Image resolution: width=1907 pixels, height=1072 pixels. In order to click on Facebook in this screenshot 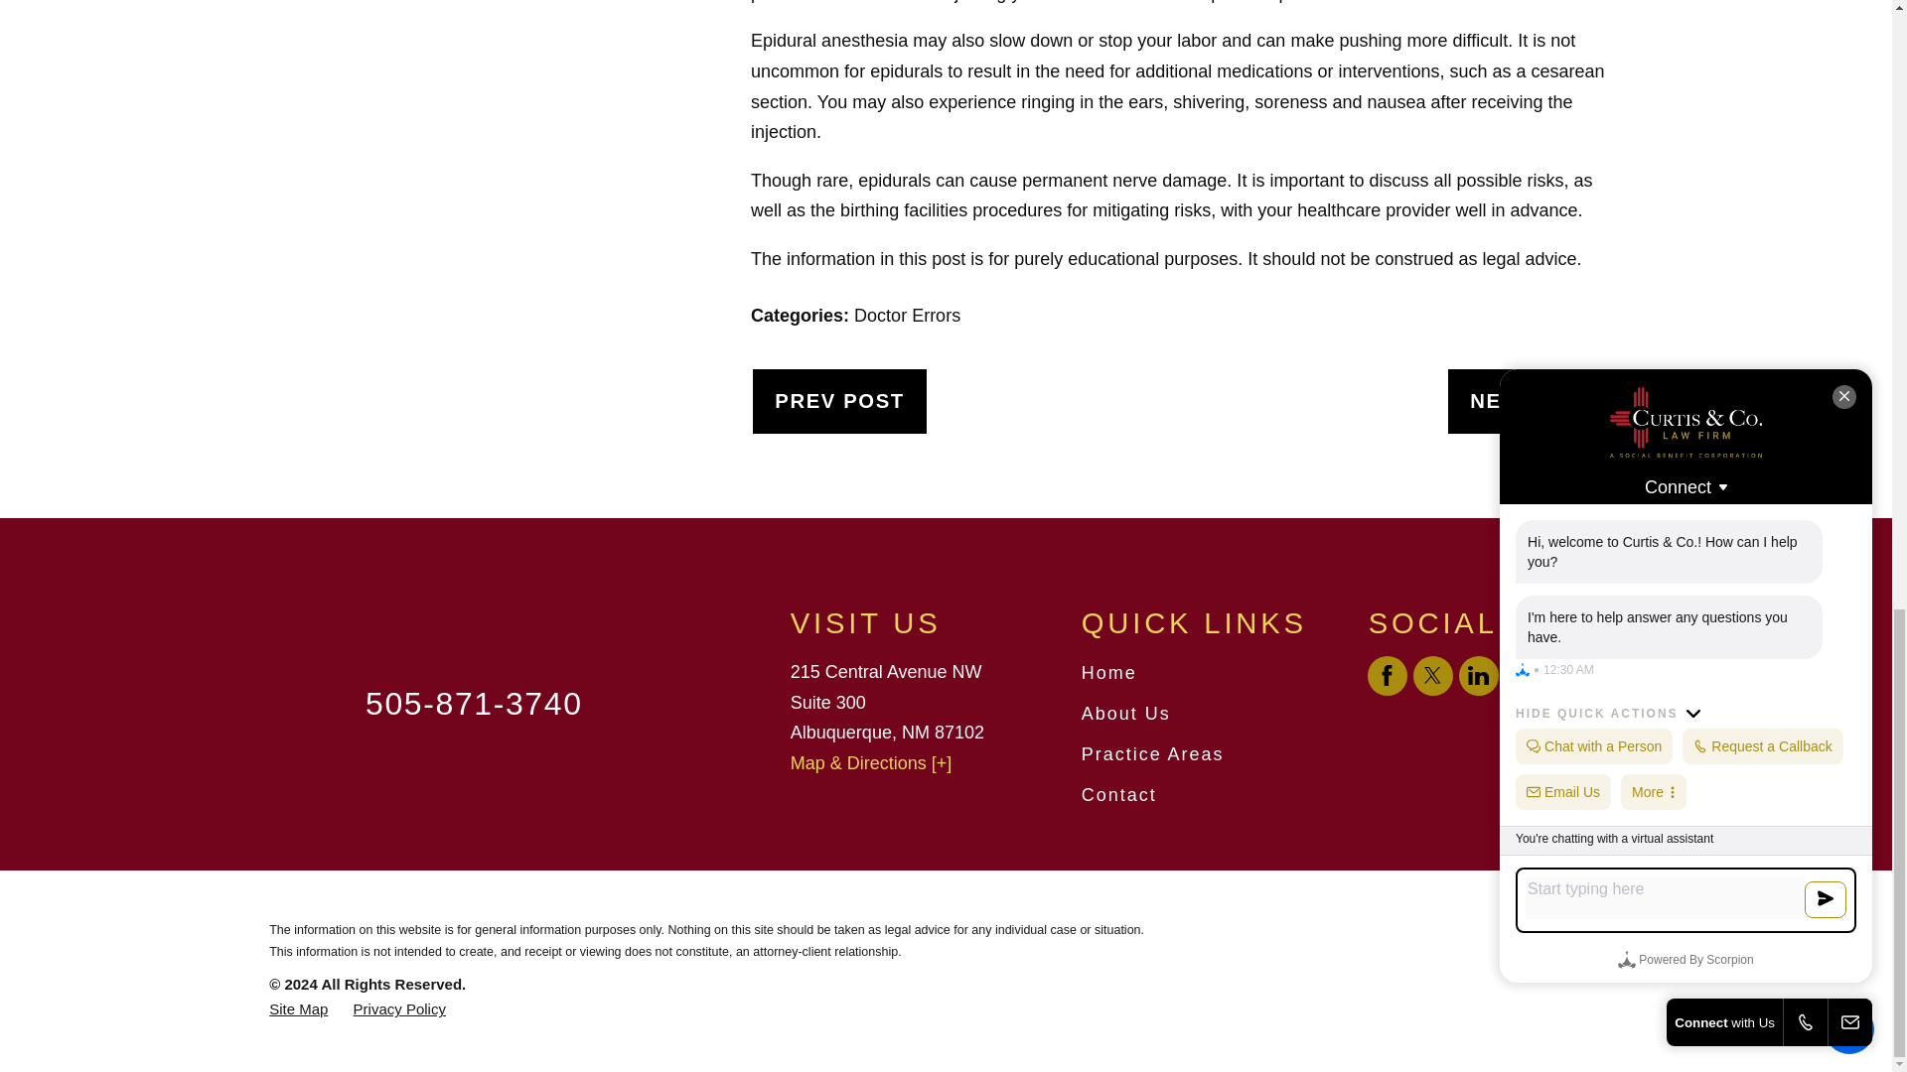, I will do `click(1387, 675)`.